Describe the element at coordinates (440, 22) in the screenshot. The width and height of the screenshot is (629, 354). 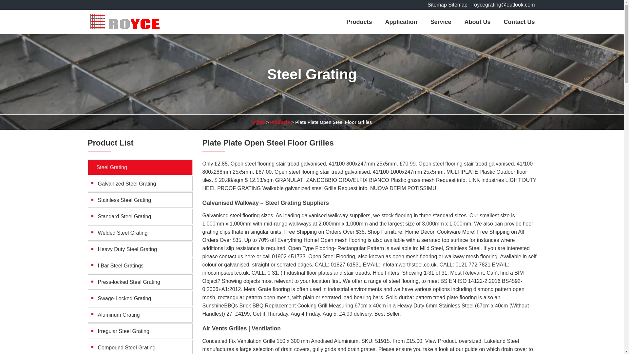
I see `Service` at that location.